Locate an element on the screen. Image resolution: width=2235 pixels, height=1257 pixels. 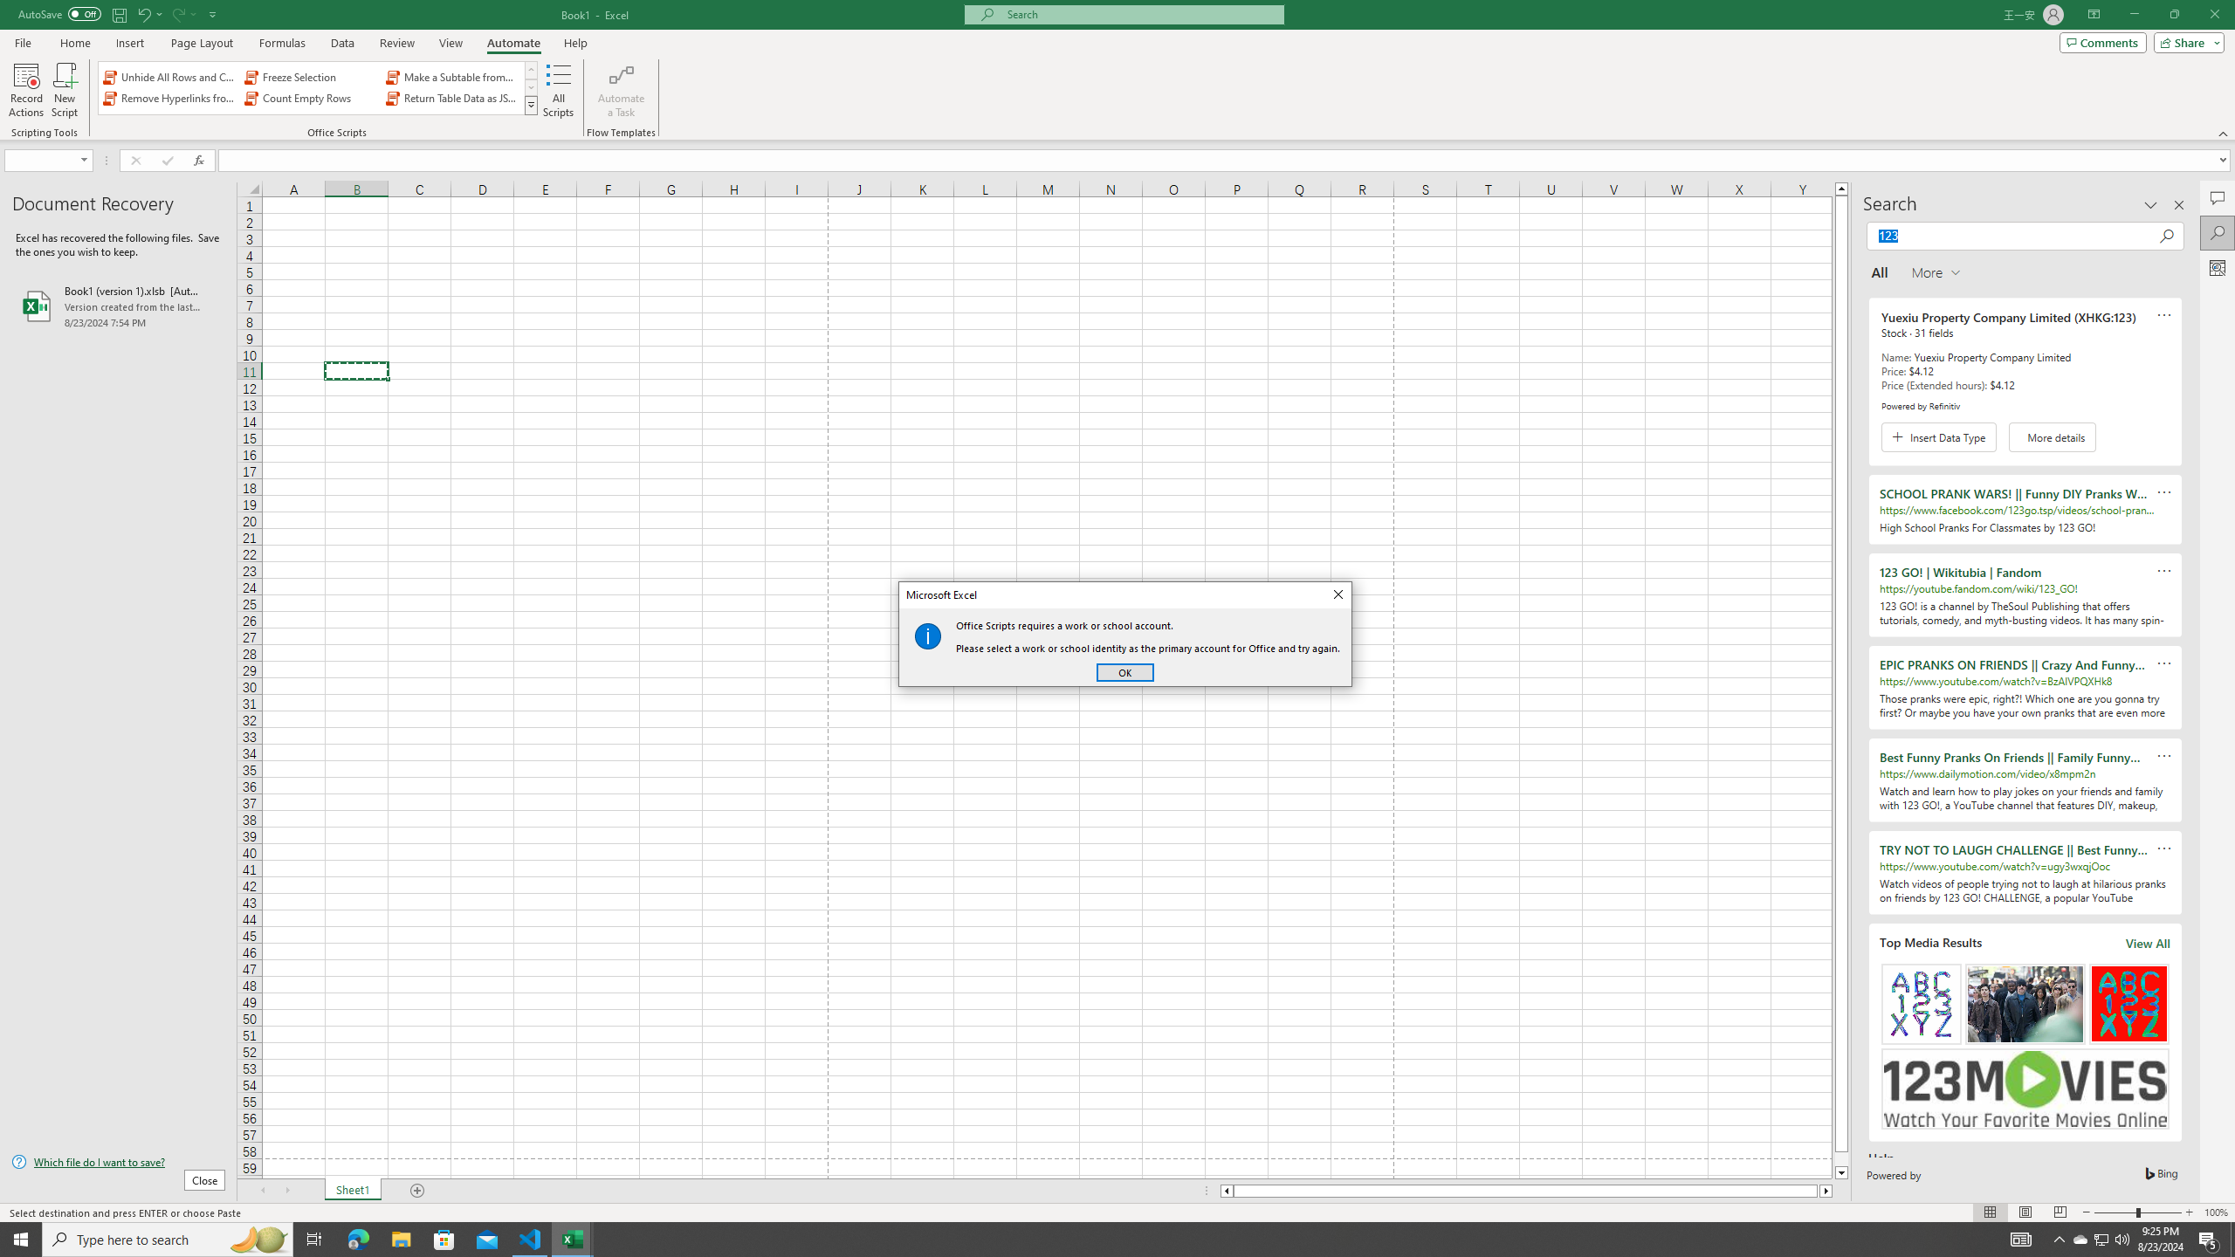
Class: Static is located at coordinates (927, 635).